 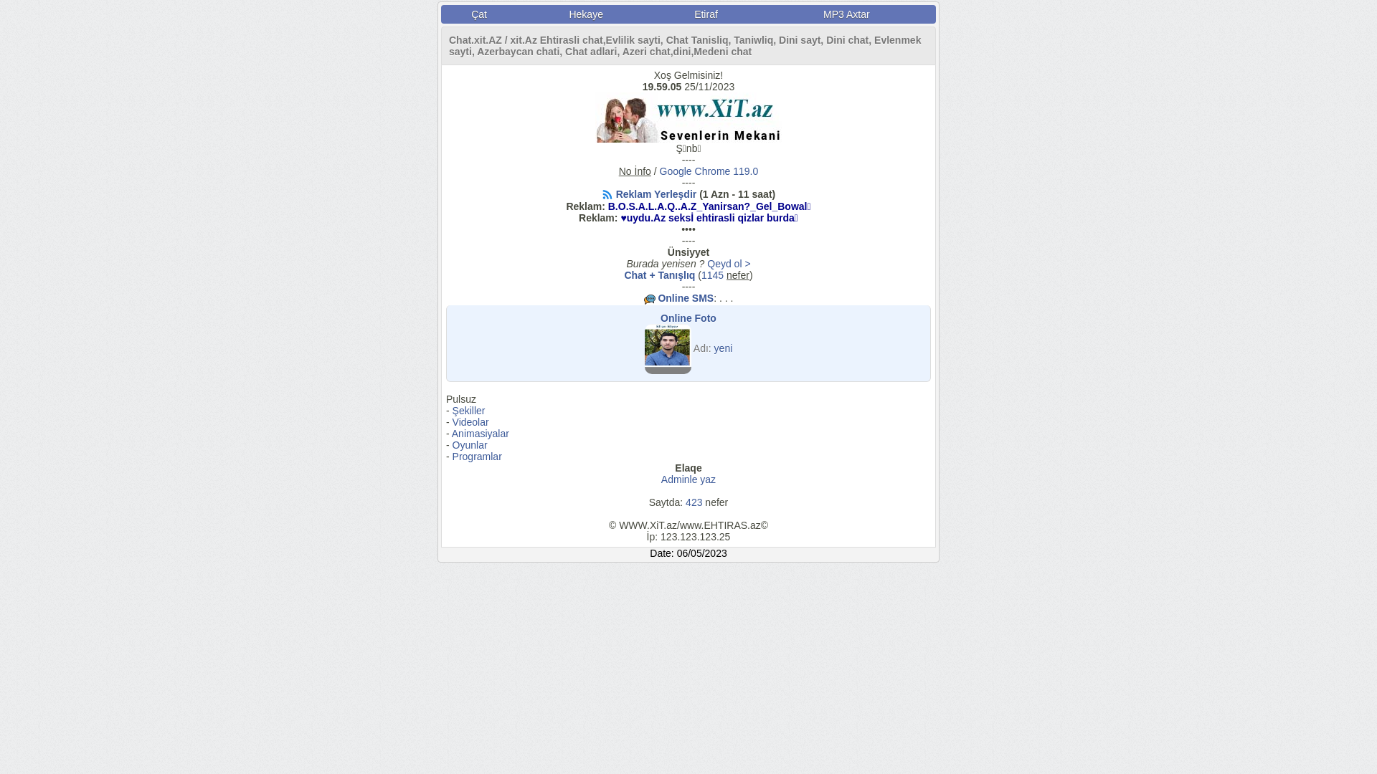 What do you see at coordinates (724, 348) in the screenshot?
I see `yeni` at bounding box center [724, 348].